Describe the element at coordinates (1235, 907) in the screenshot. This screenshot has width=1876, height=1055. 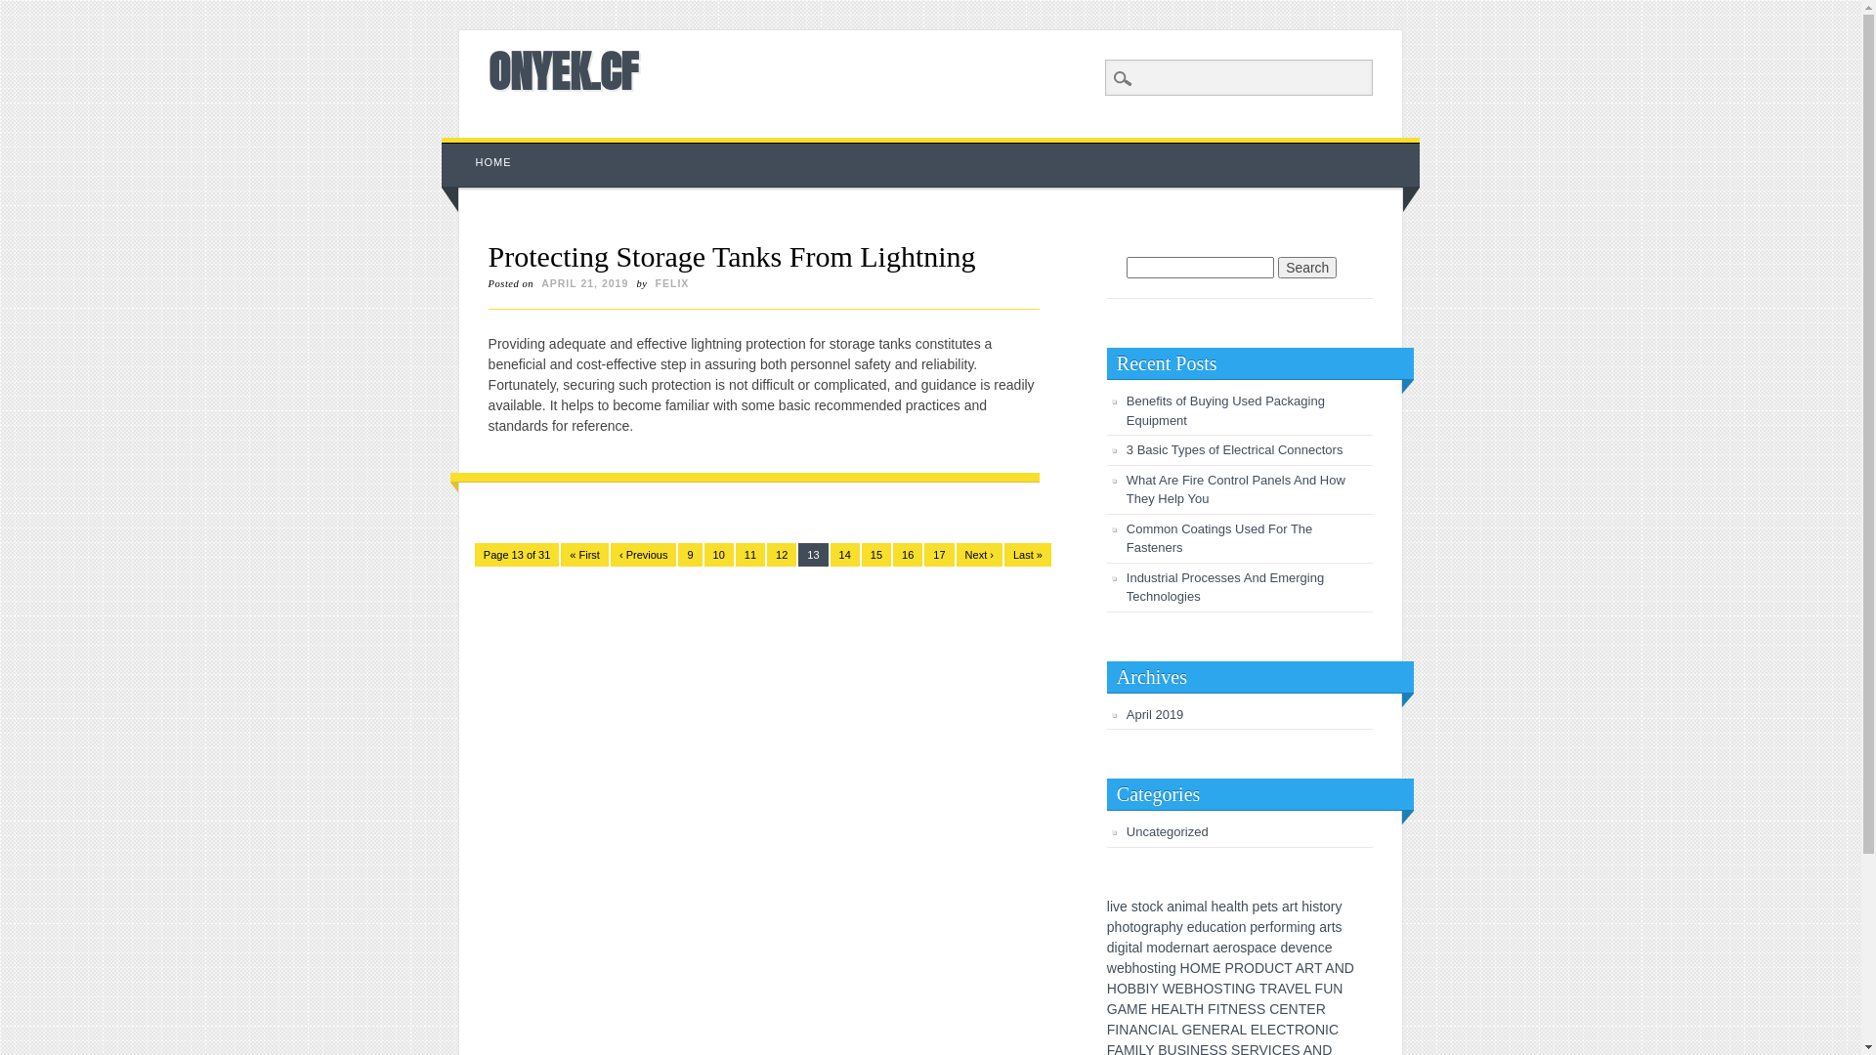
I see `l` at that location.